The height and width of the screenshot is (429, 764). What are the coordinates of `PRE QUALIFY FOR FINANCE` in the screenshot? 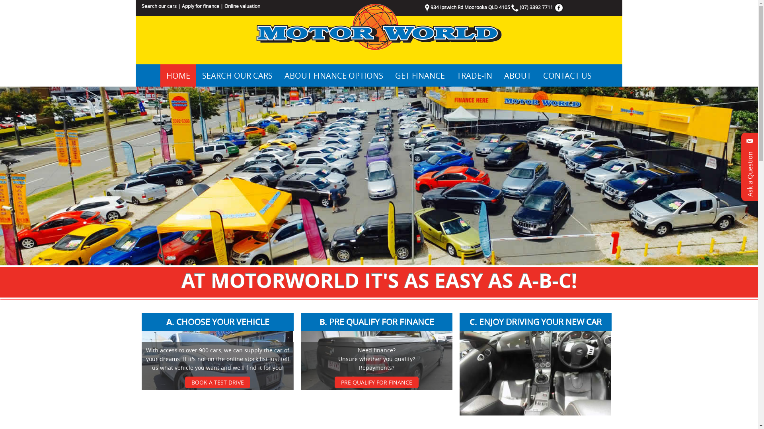 It's located at (376, 382).